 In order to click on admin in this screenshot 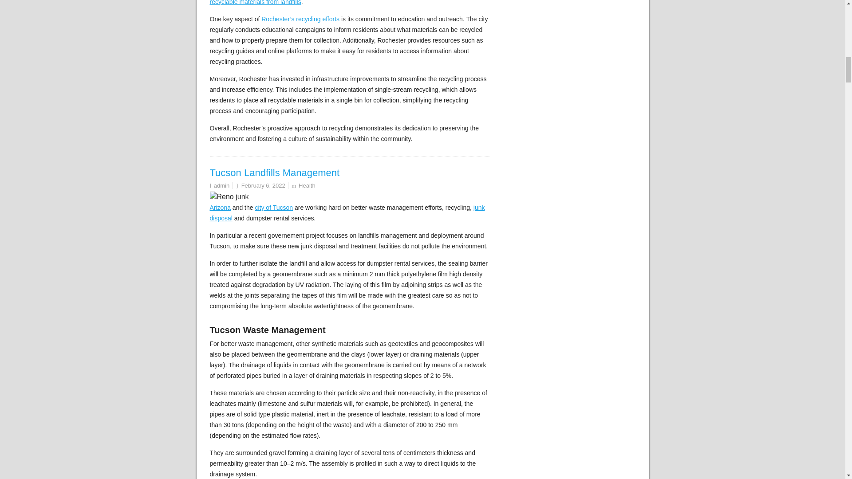, I will do `click(221, 185)`.